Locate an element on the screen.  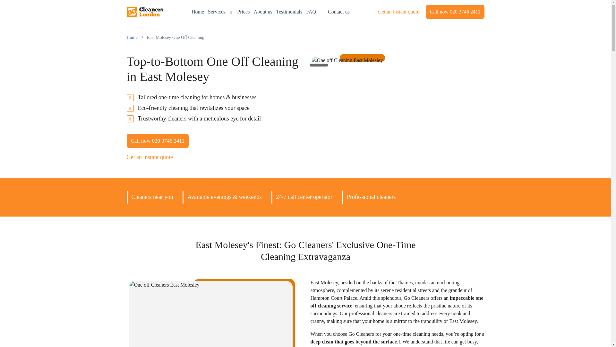
Cleaning services is located at coordinates (221, 12).